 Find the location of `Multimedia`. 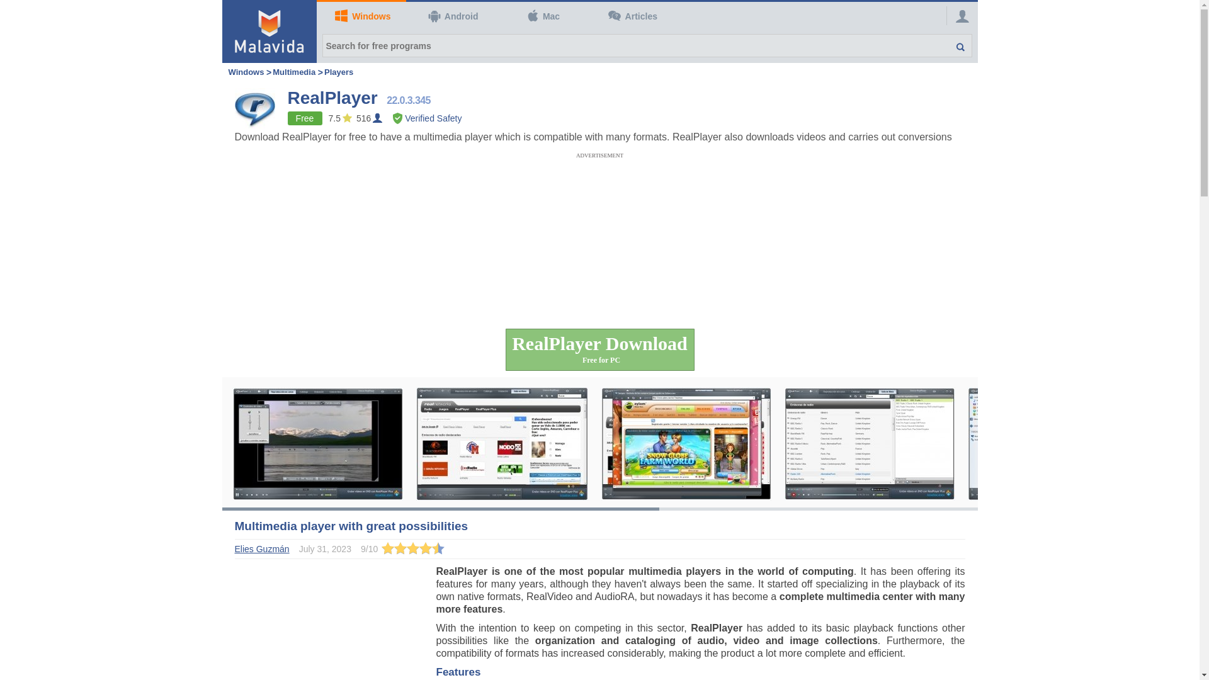

Multimedia is located at coordinates (294, 72).